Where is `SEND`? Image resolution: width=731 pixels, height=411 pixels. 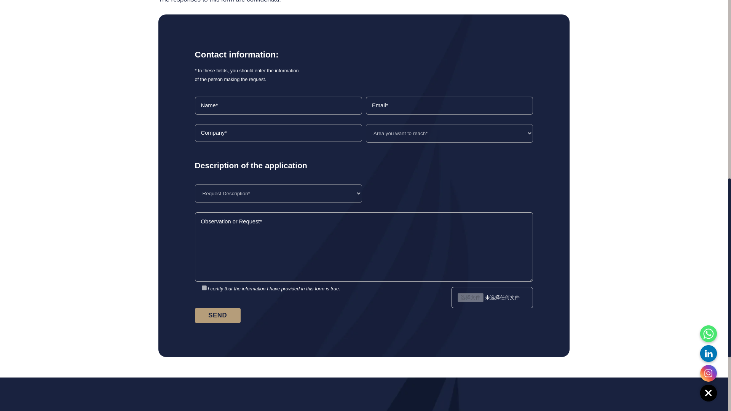
SEND is located at coordinates (218, 315).